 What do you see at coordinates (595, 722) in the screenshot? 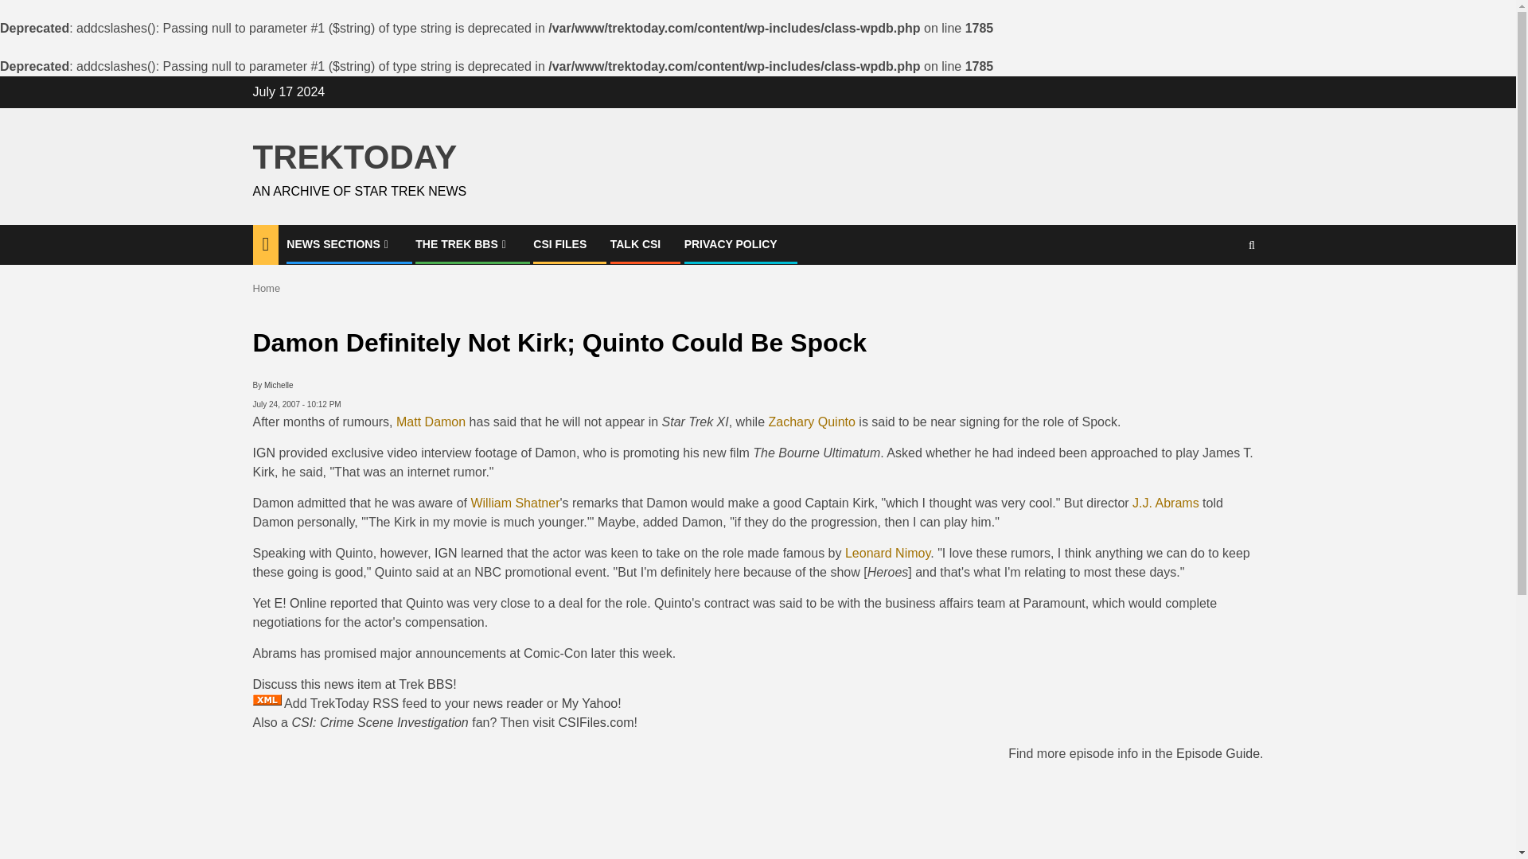
I see `CSIFiles.com` at bounding box center [595, 722].